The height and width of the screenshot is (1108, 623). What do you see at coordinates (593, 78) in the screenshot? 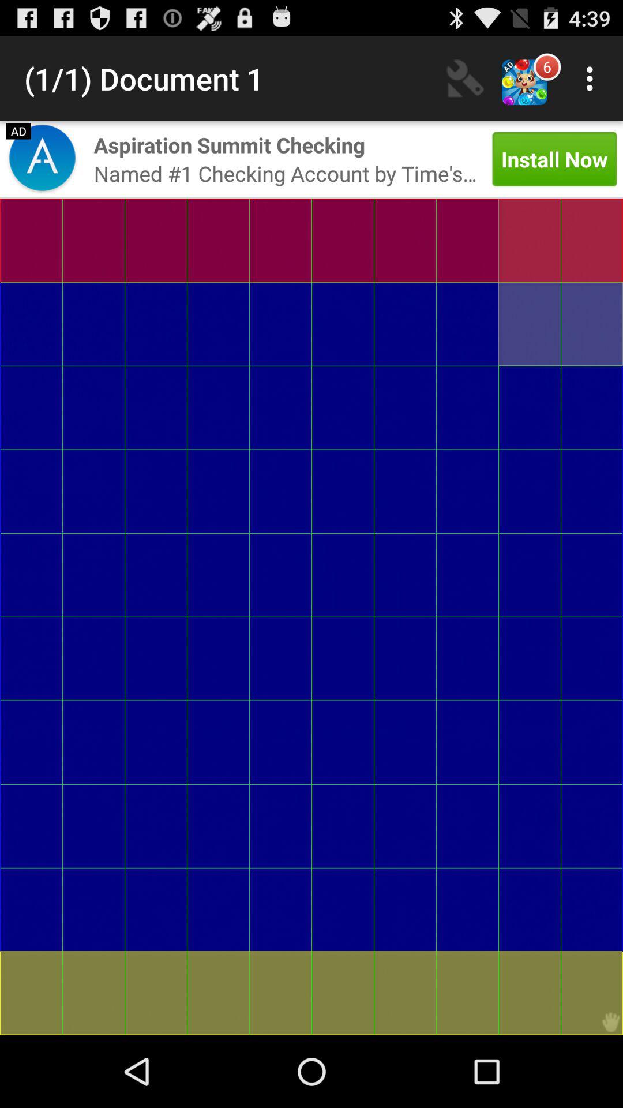
I see `tap icon next to the 6` at bounding box center [593, 78].